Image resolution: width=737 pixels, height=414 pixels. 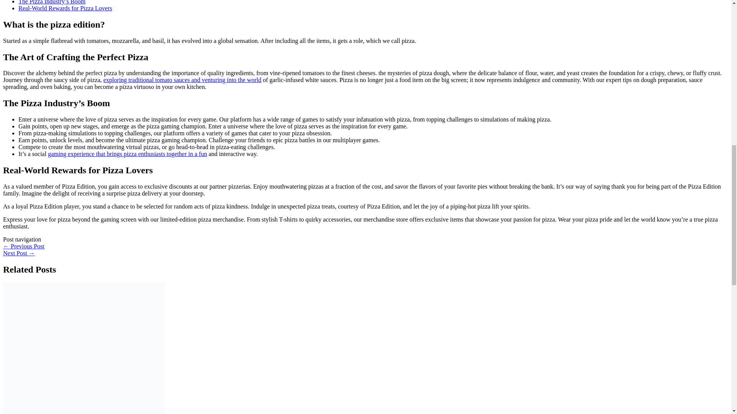 What do you see at coordinates (18, 253) in the screenshot?
I see `Budget-friendly accommodation options in Hobart` at bounding box center [18, 253].